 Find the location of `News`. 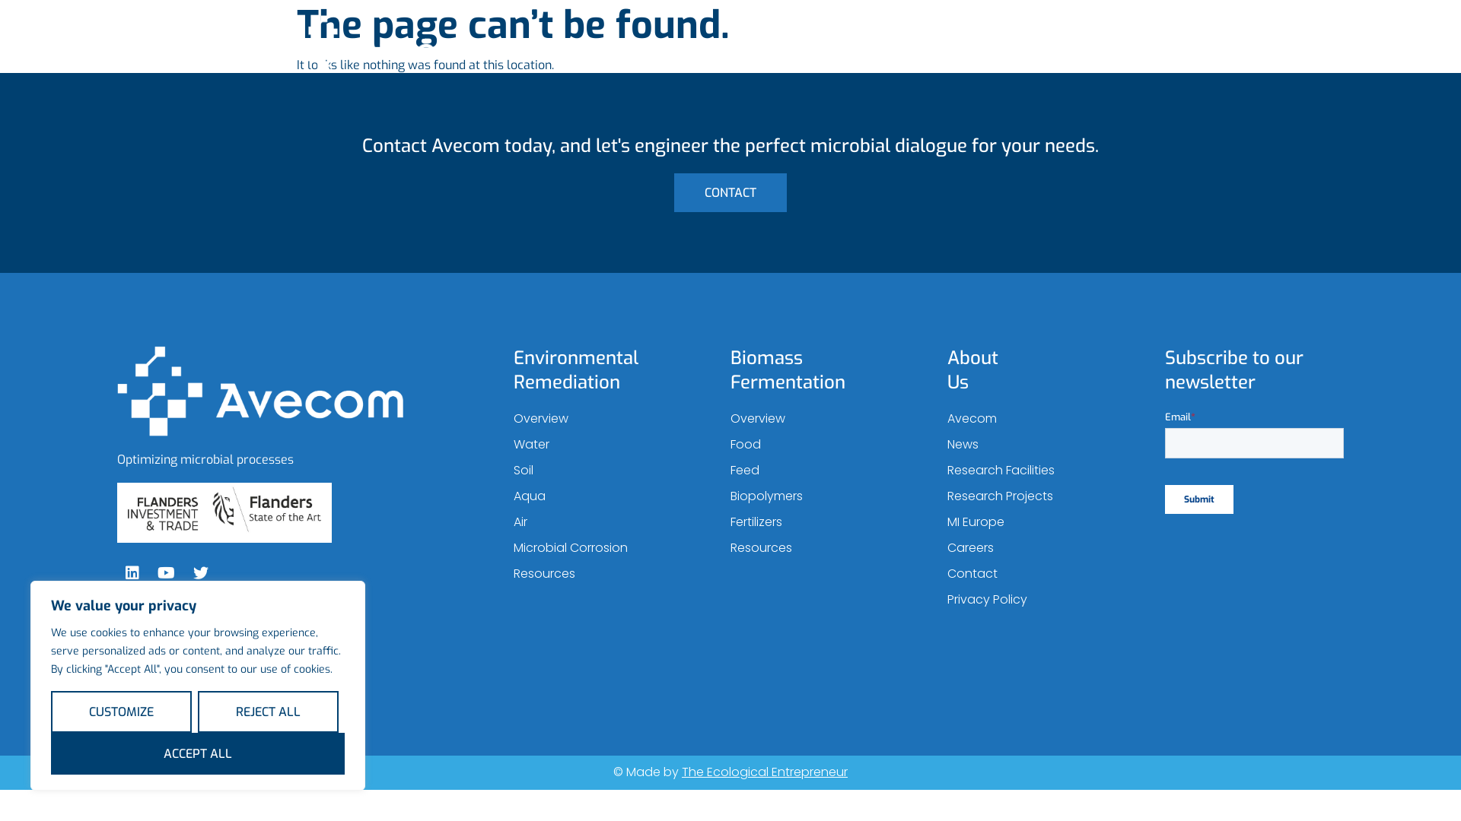

News is located at coordinates (1036, 445).